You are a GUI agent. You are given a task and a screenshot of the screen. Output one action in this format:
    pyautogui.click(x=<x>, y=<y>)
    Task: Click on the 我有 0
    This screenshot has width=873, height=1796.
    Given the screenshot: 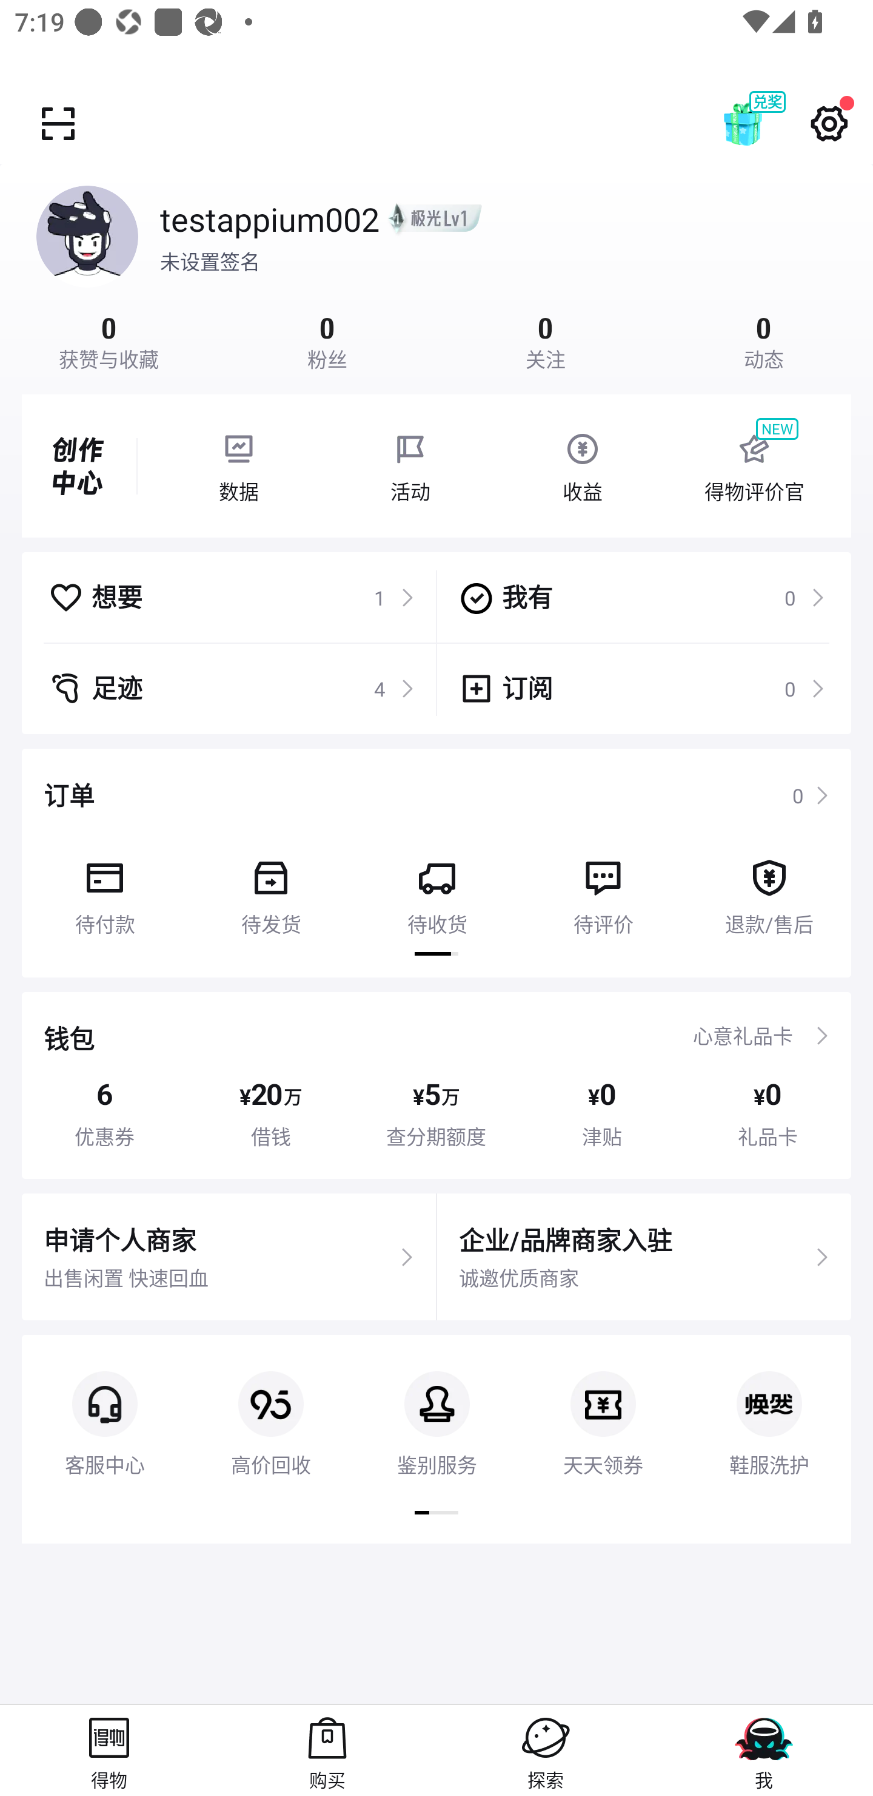 What is the action you would take?
    pyautogui.click(x=641, y=597)
    